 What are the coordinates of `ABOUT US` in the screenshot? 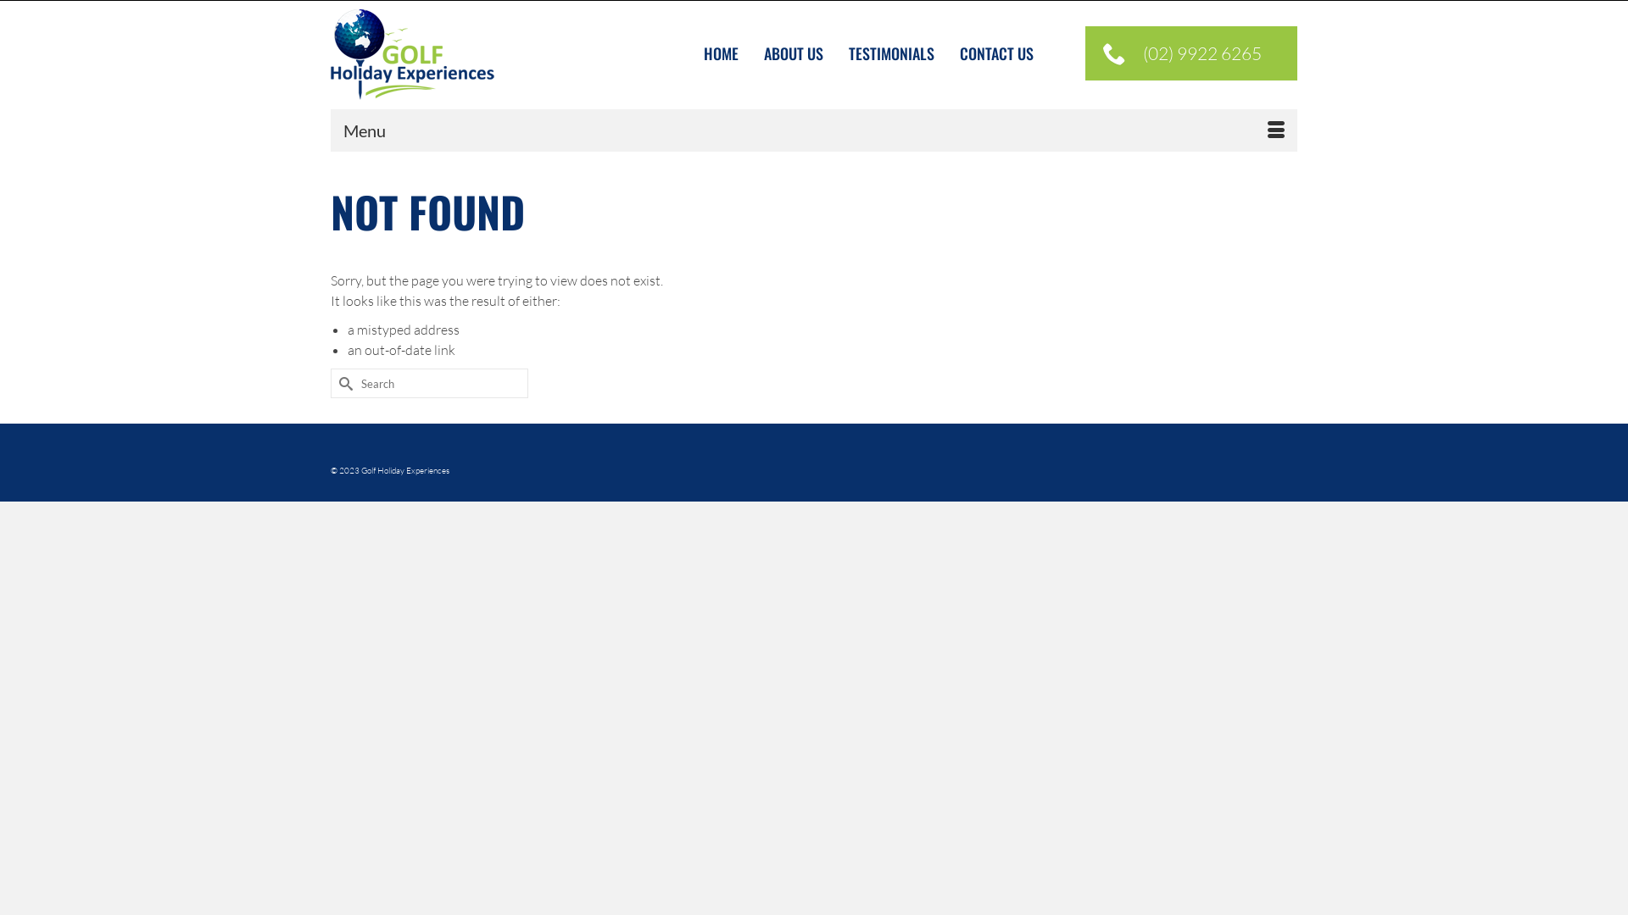 It's located at (794, 54).